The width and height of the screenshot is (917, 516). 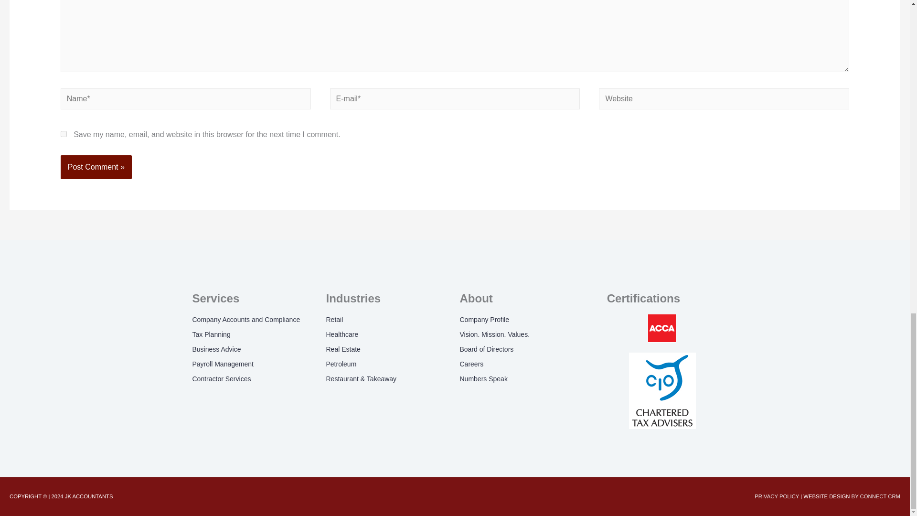 I want to click on CONNECT CRM, so click(x=880, y=496).